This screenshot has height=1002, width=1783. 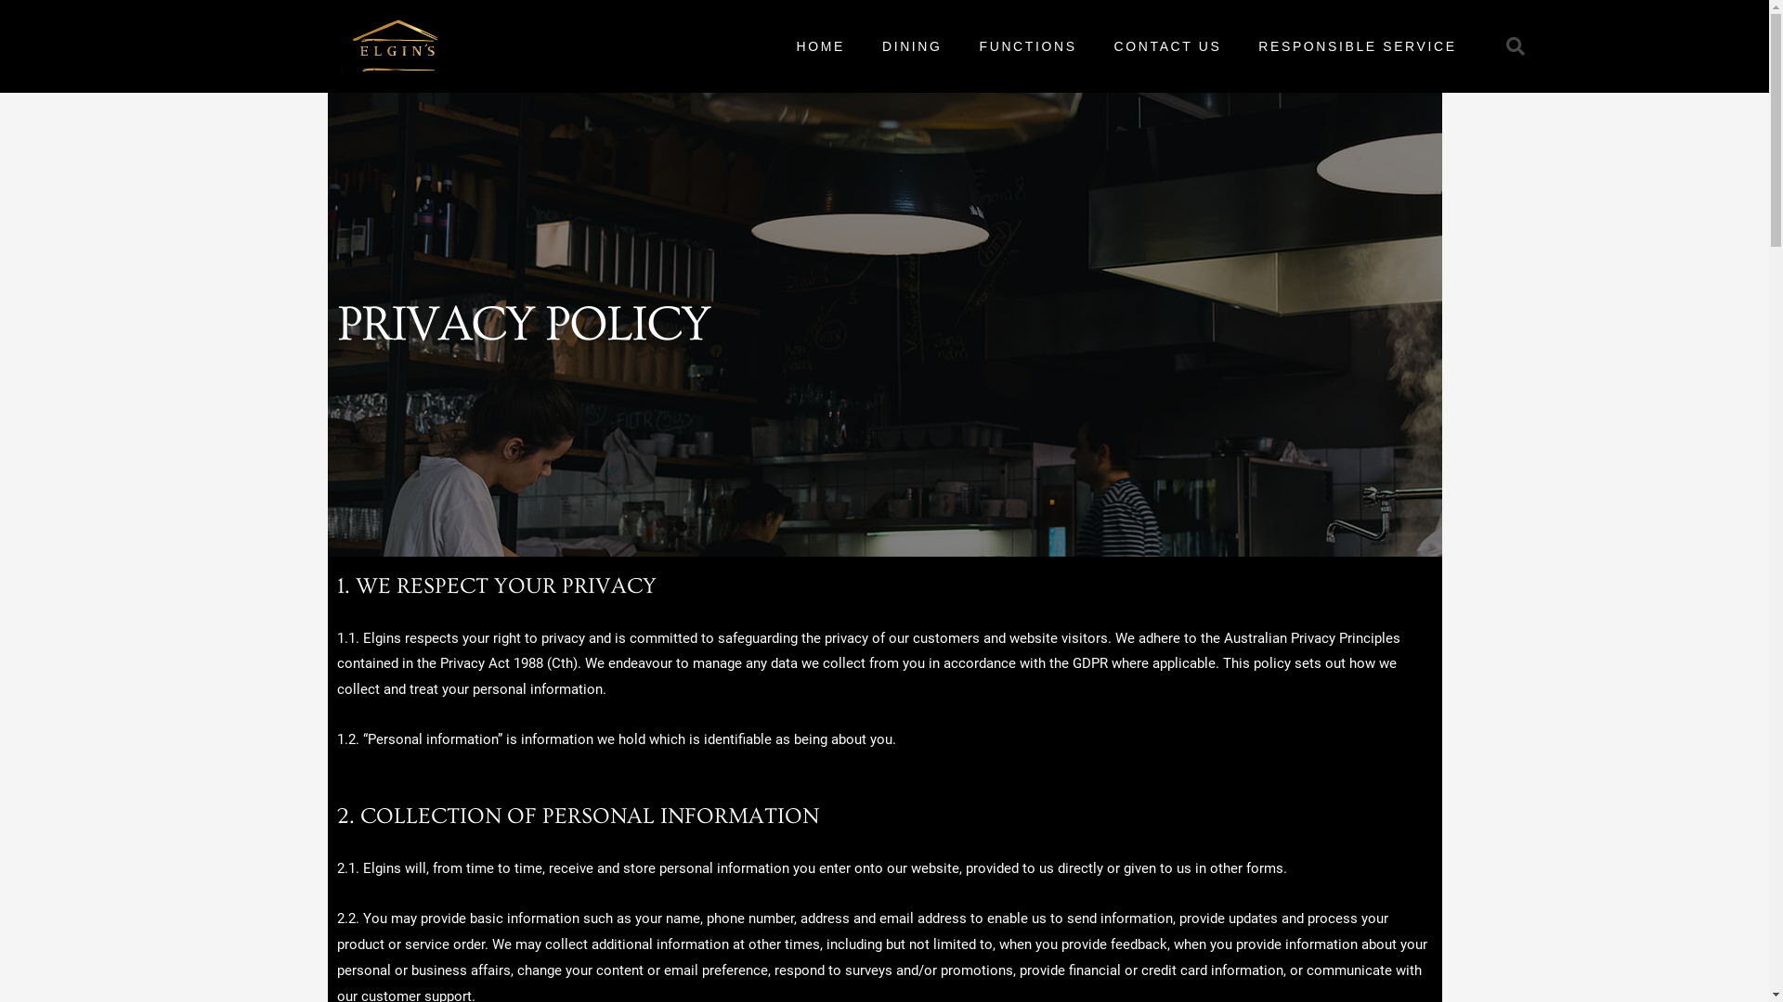 I want to click on HOME, so click(x=821, y=46).